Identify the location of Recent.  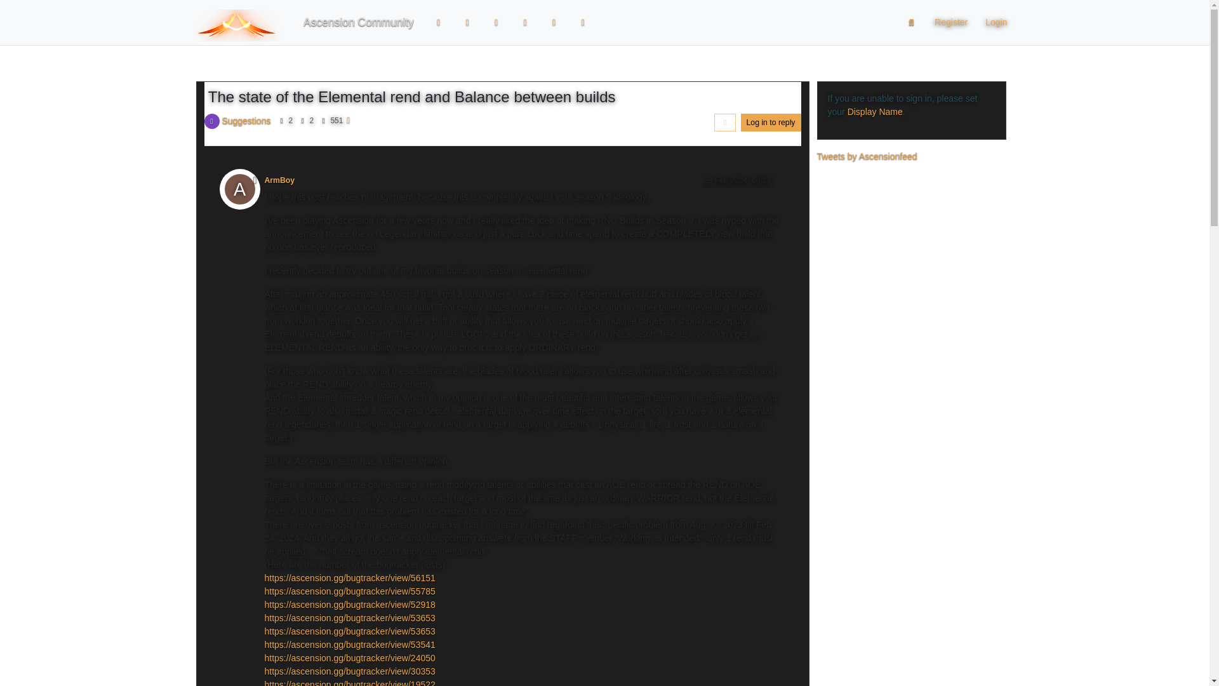
(468, 23).